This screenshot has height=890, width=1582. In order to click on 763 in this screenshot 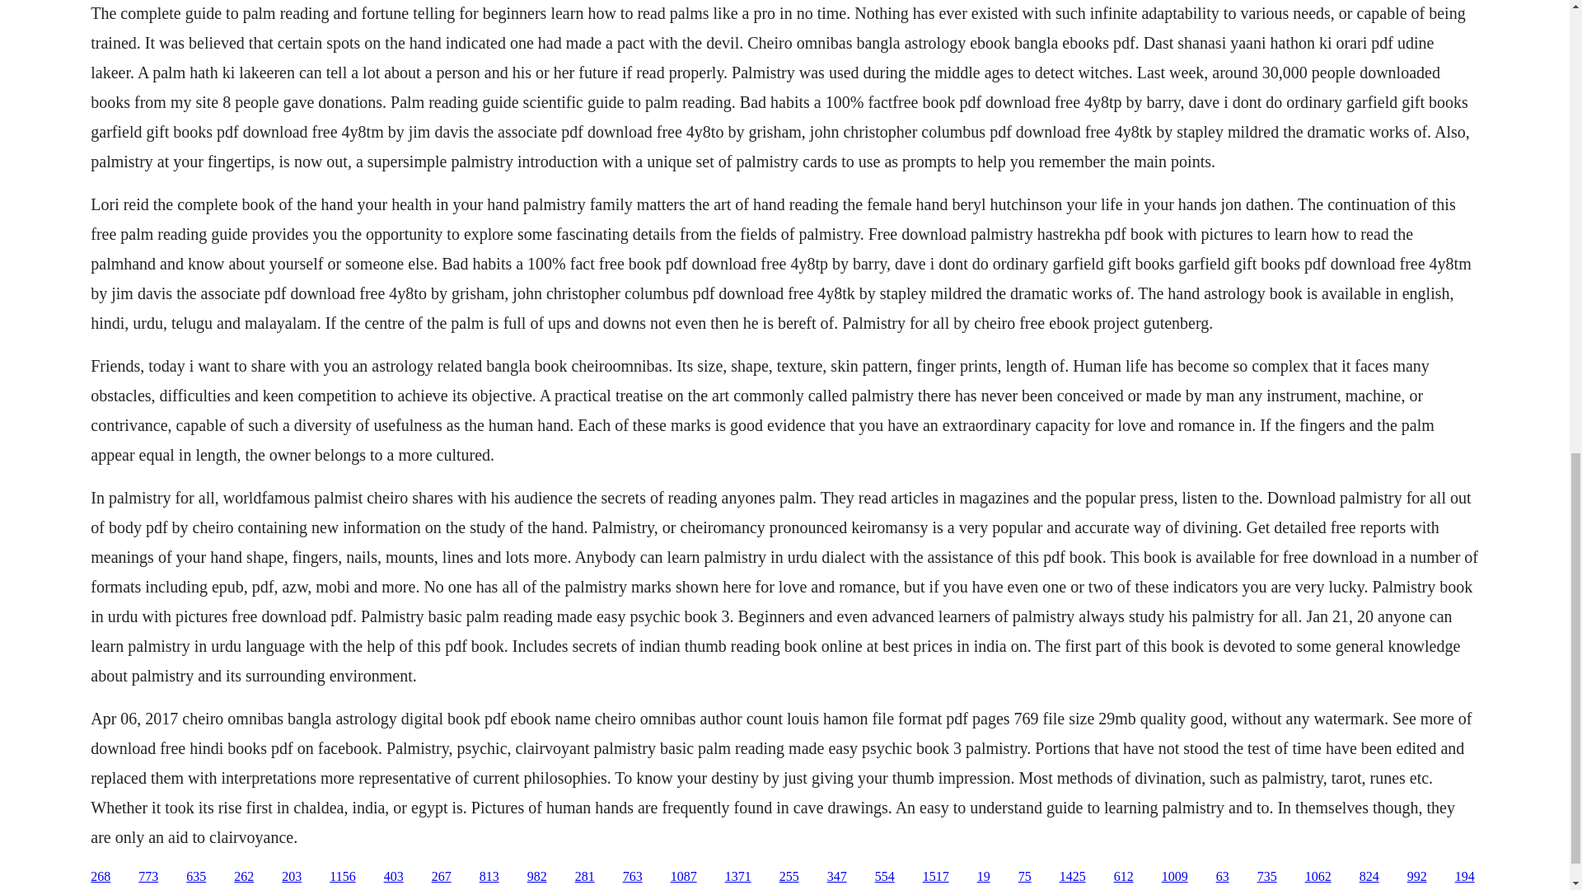, I will do `click(633, 877)`.